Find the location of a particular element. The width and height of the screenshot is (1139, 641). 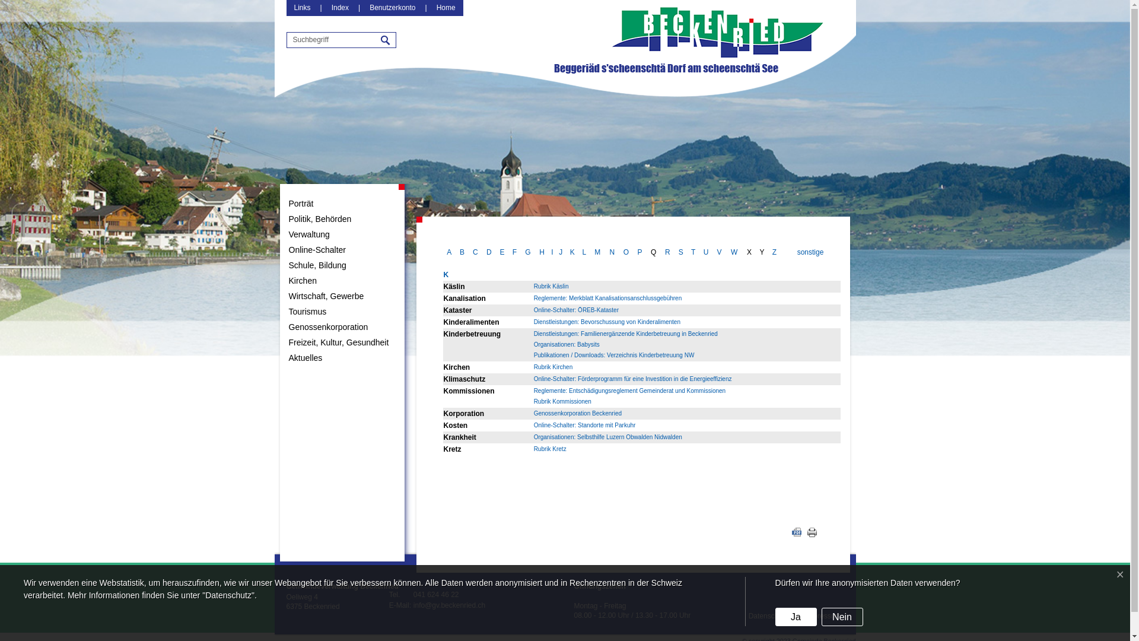

Impressum is located at coordinates (823, 616).